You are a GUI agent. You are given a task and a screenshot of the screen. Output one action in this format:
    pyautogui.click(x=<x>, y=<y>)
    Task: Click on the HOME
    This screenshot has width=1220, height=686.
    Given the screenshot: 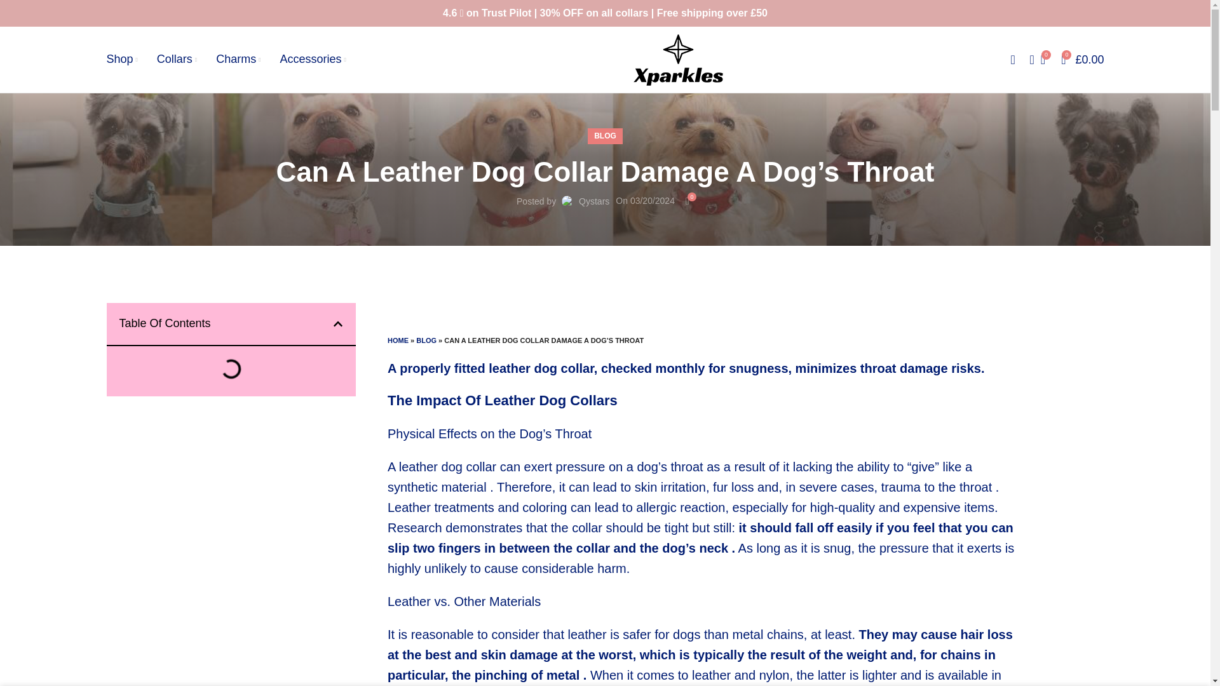 What is the action you would take?
    pyautogui.click(x=398, y=340)
    